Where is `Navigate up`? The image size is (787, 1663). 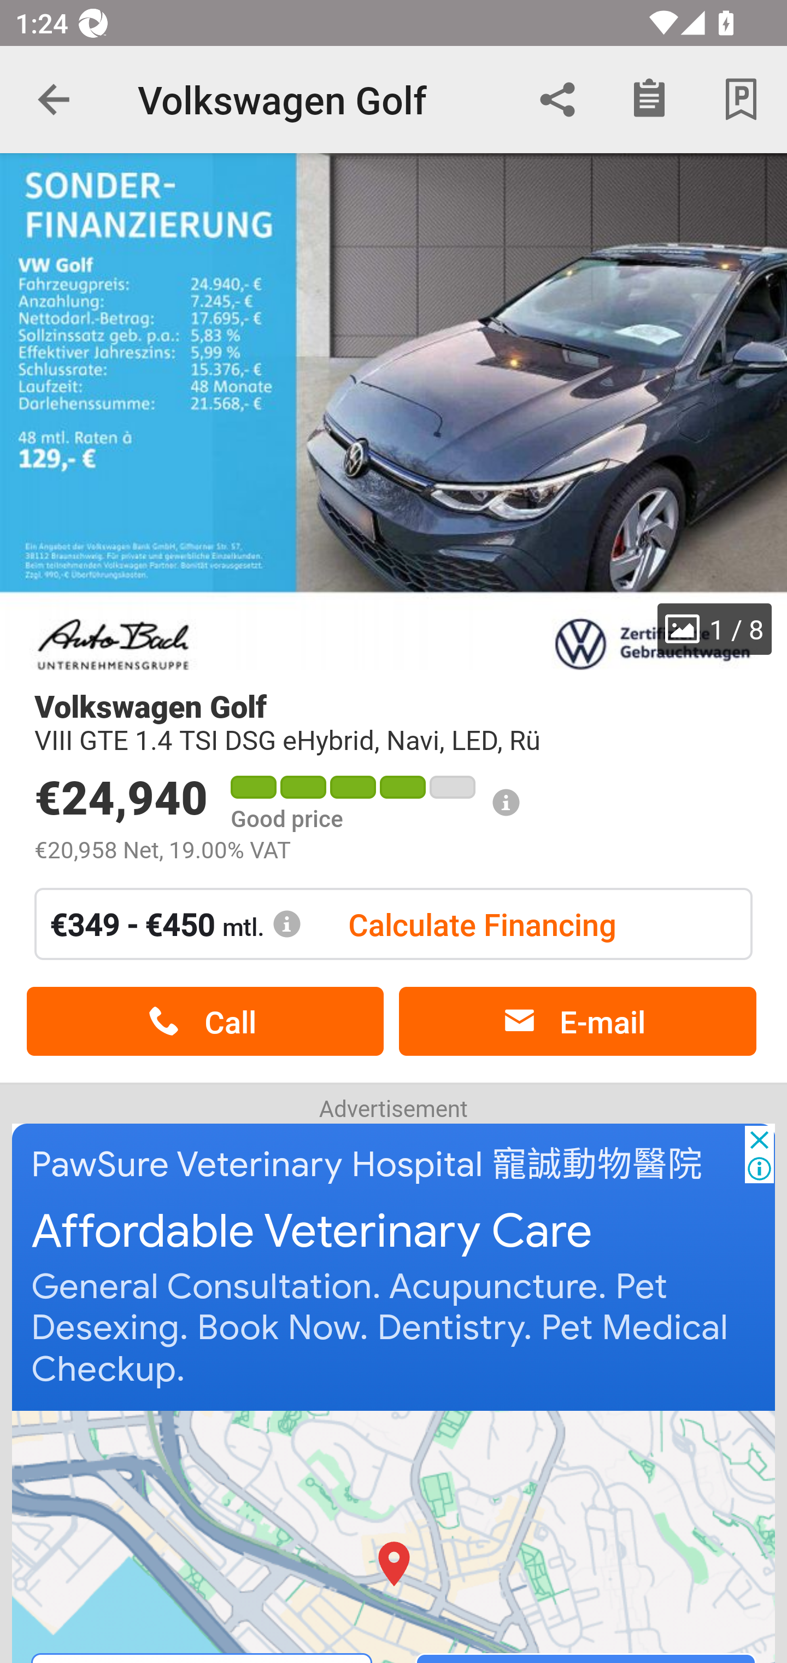
Navigate up is located at coordinates (54, 100).